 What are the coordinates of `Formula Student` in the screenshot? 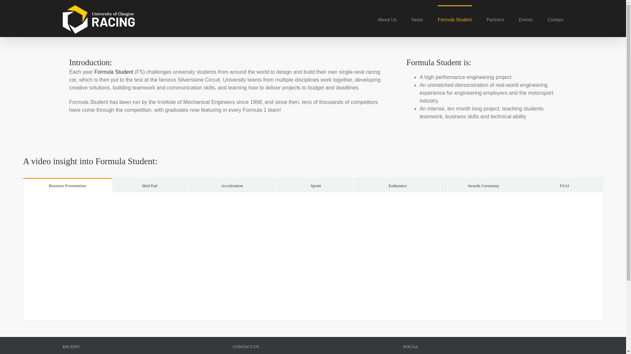 It's located at (455, 19).